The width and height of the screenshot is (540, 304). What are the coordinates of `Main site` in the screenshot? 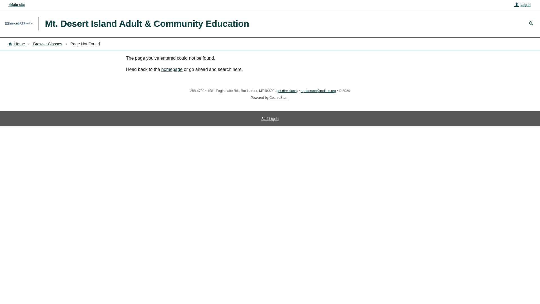 It's located at (17, 5).